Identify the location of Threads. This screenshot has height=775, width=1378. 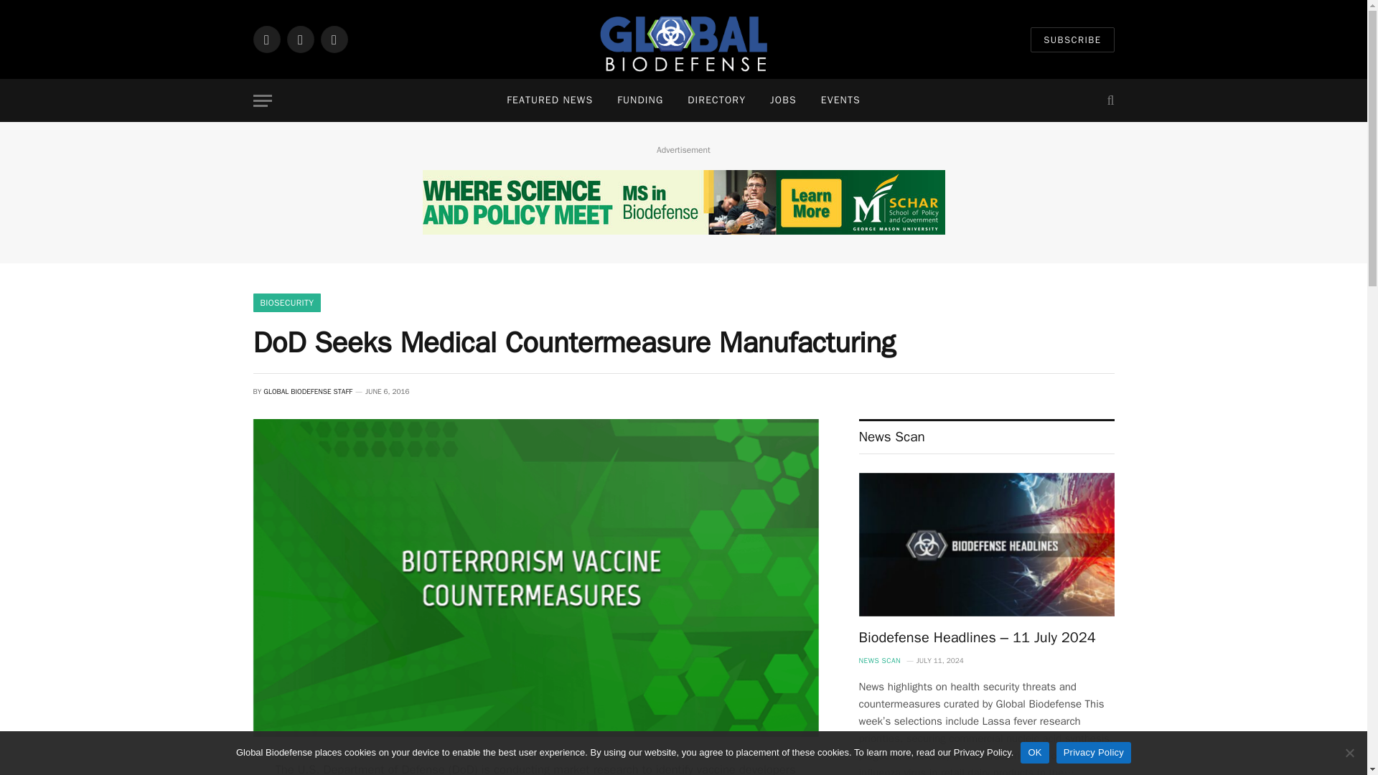
(333, 39).